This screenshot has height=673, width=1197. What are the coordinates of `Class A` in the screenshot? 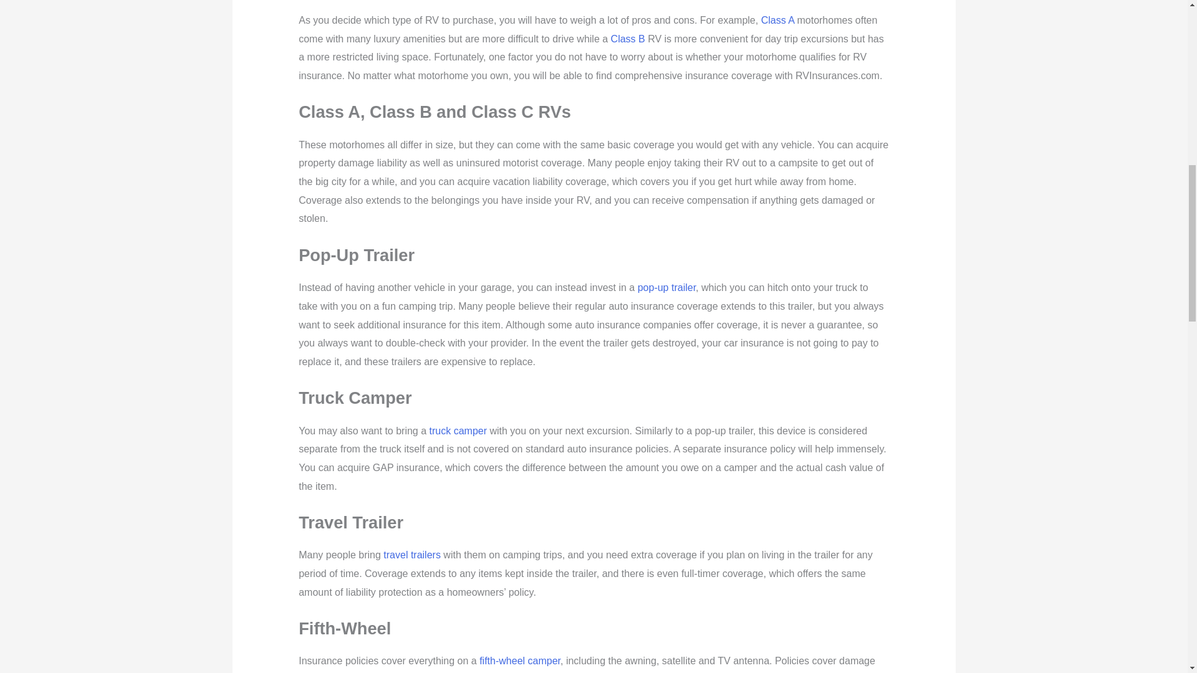 It's located at (778, 20).